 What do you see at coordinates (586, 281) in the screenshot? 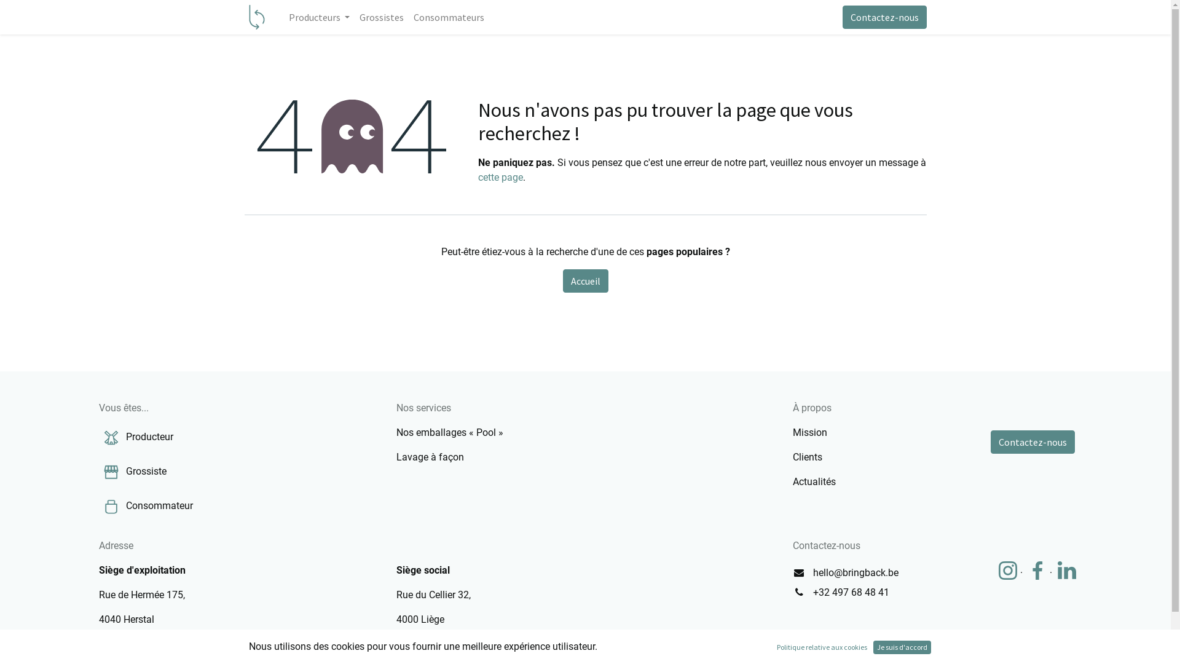
I see `Accueil` at bounding box center [586, 281].